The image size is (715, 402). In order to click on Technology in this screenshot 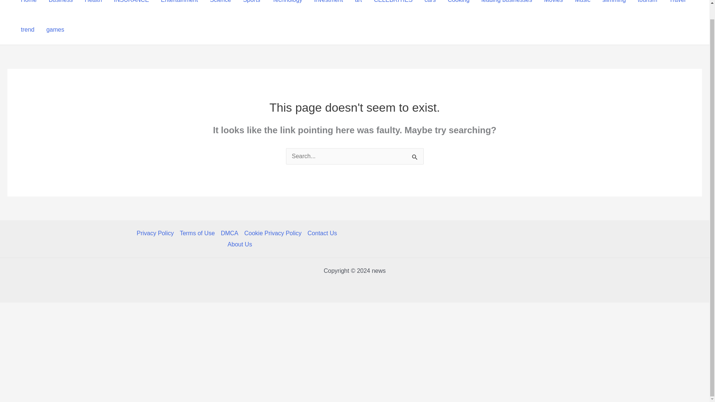, I will do `click(287, 7)`.